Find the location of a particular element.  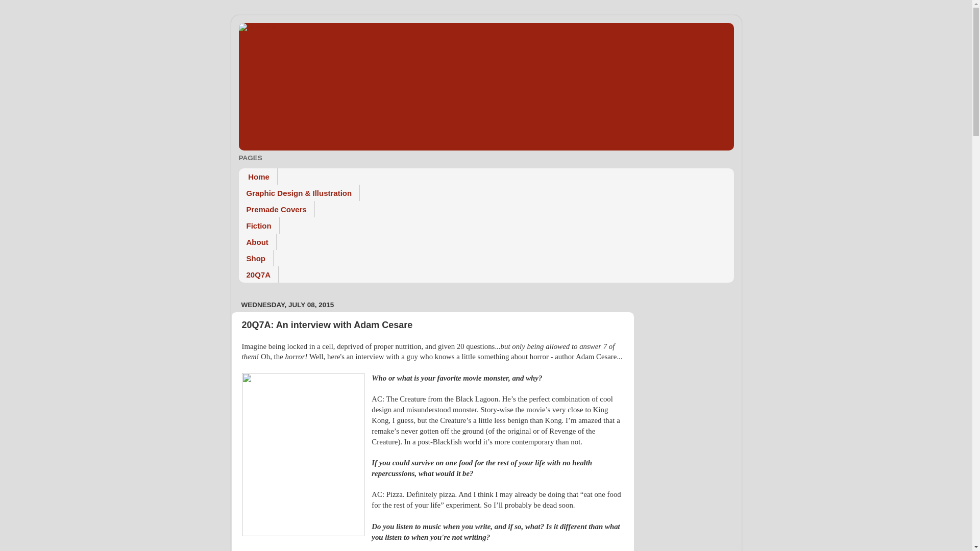

Home is located at coordinates (258, 177).